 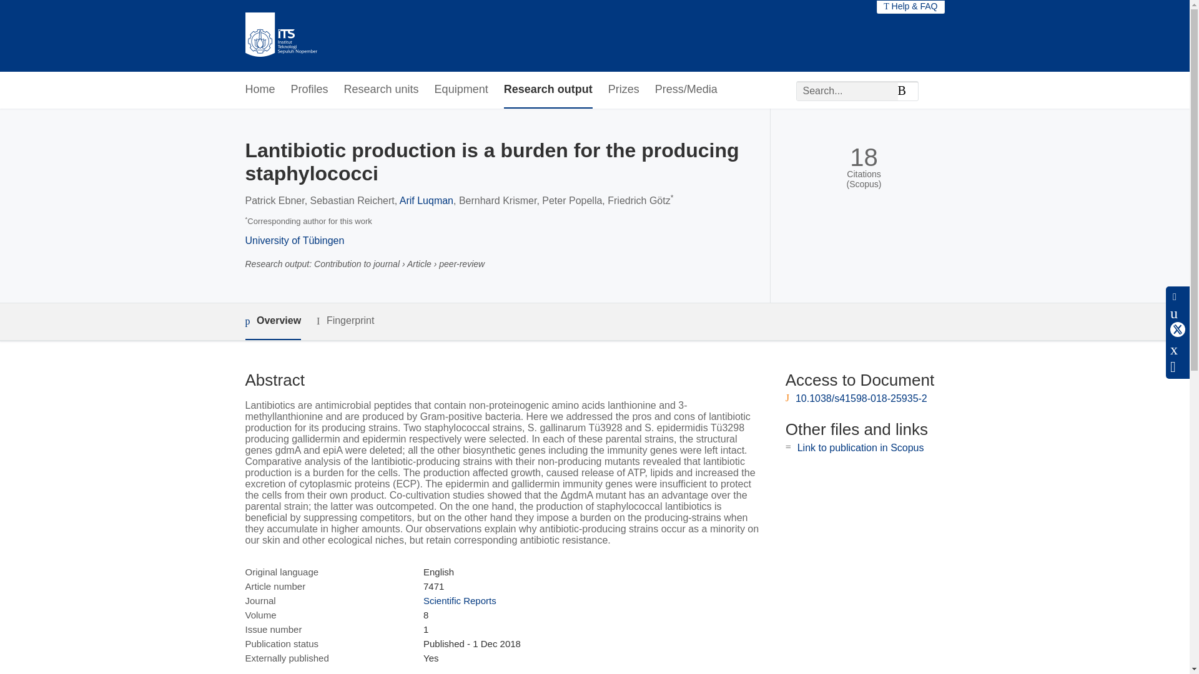 What do you see at coordinates (381, 90) in the screenshot?
I see `Research units` at bounding box center [381, 90].